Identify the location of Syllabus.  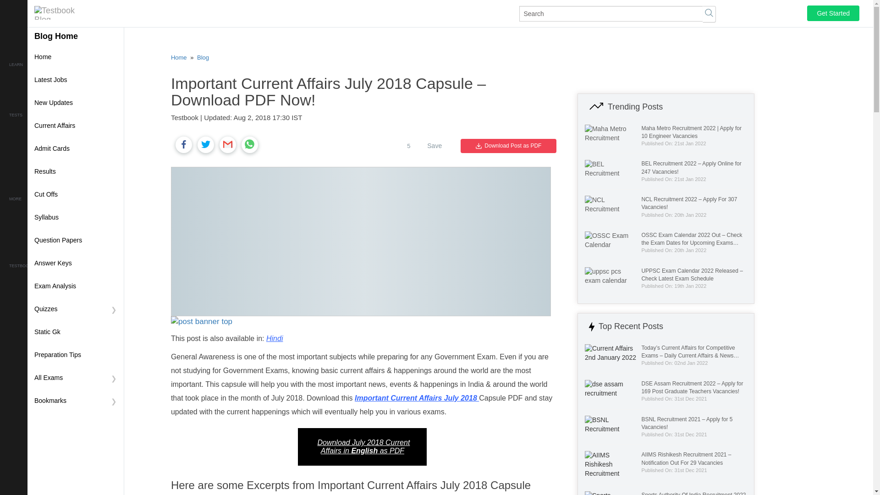
(75, 218).